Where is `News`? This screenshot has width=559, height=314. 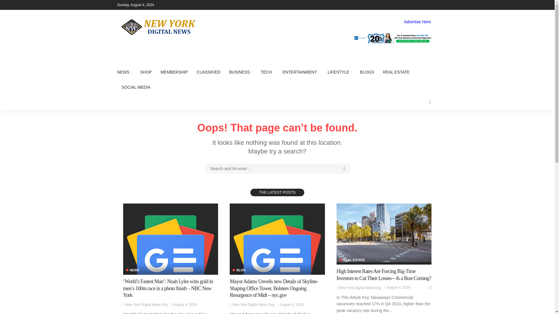 News is located at coordinates (132, 270).